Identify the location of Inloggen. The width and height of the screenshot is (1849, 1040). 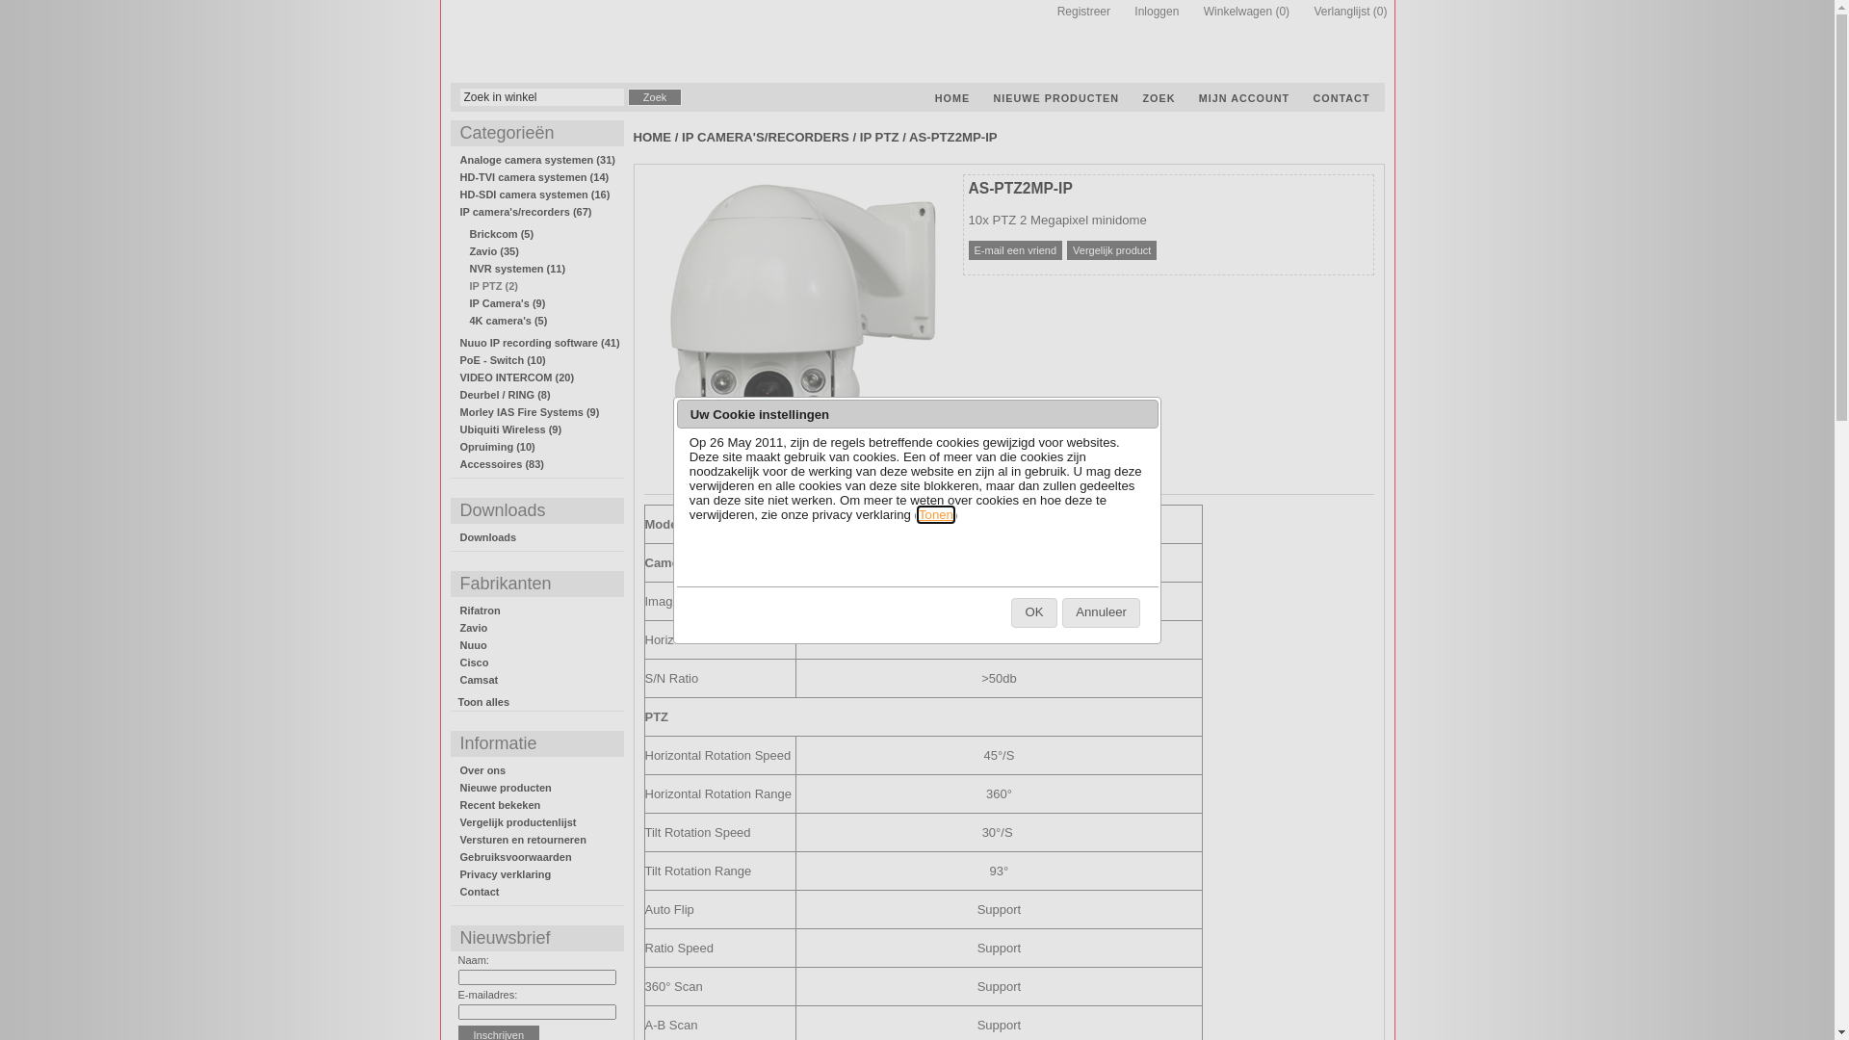
(1147, 12).